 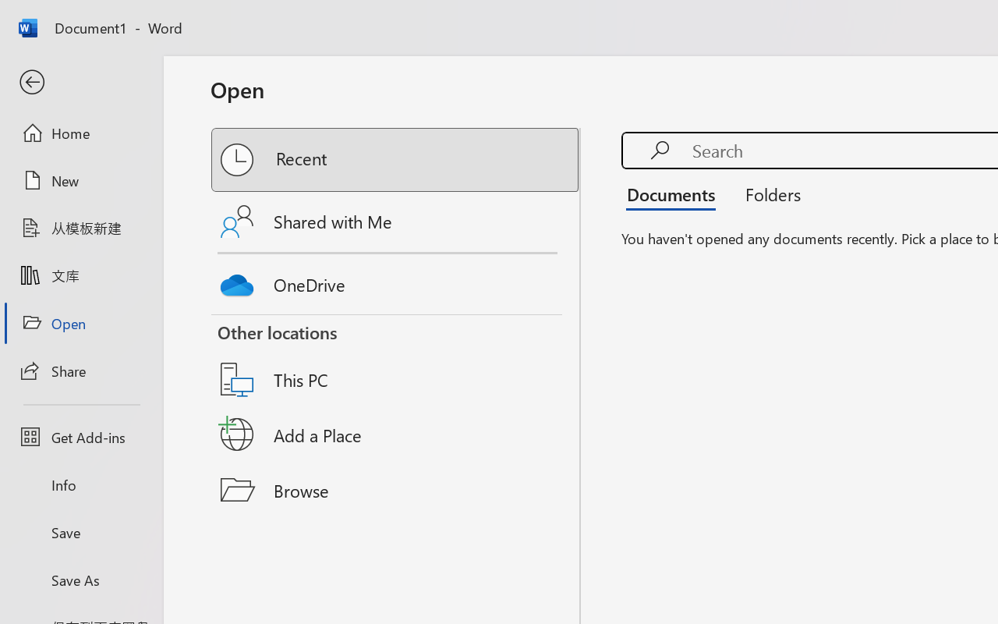 What do you see at coordinates (767, 193) in the screenshot?
I see `Folders` at bounding box center [767, 193].